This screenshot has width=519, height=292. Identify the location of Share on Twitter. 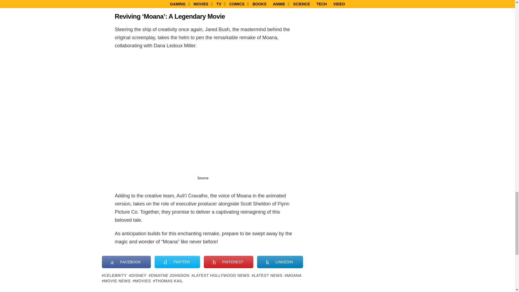
(177, 262).